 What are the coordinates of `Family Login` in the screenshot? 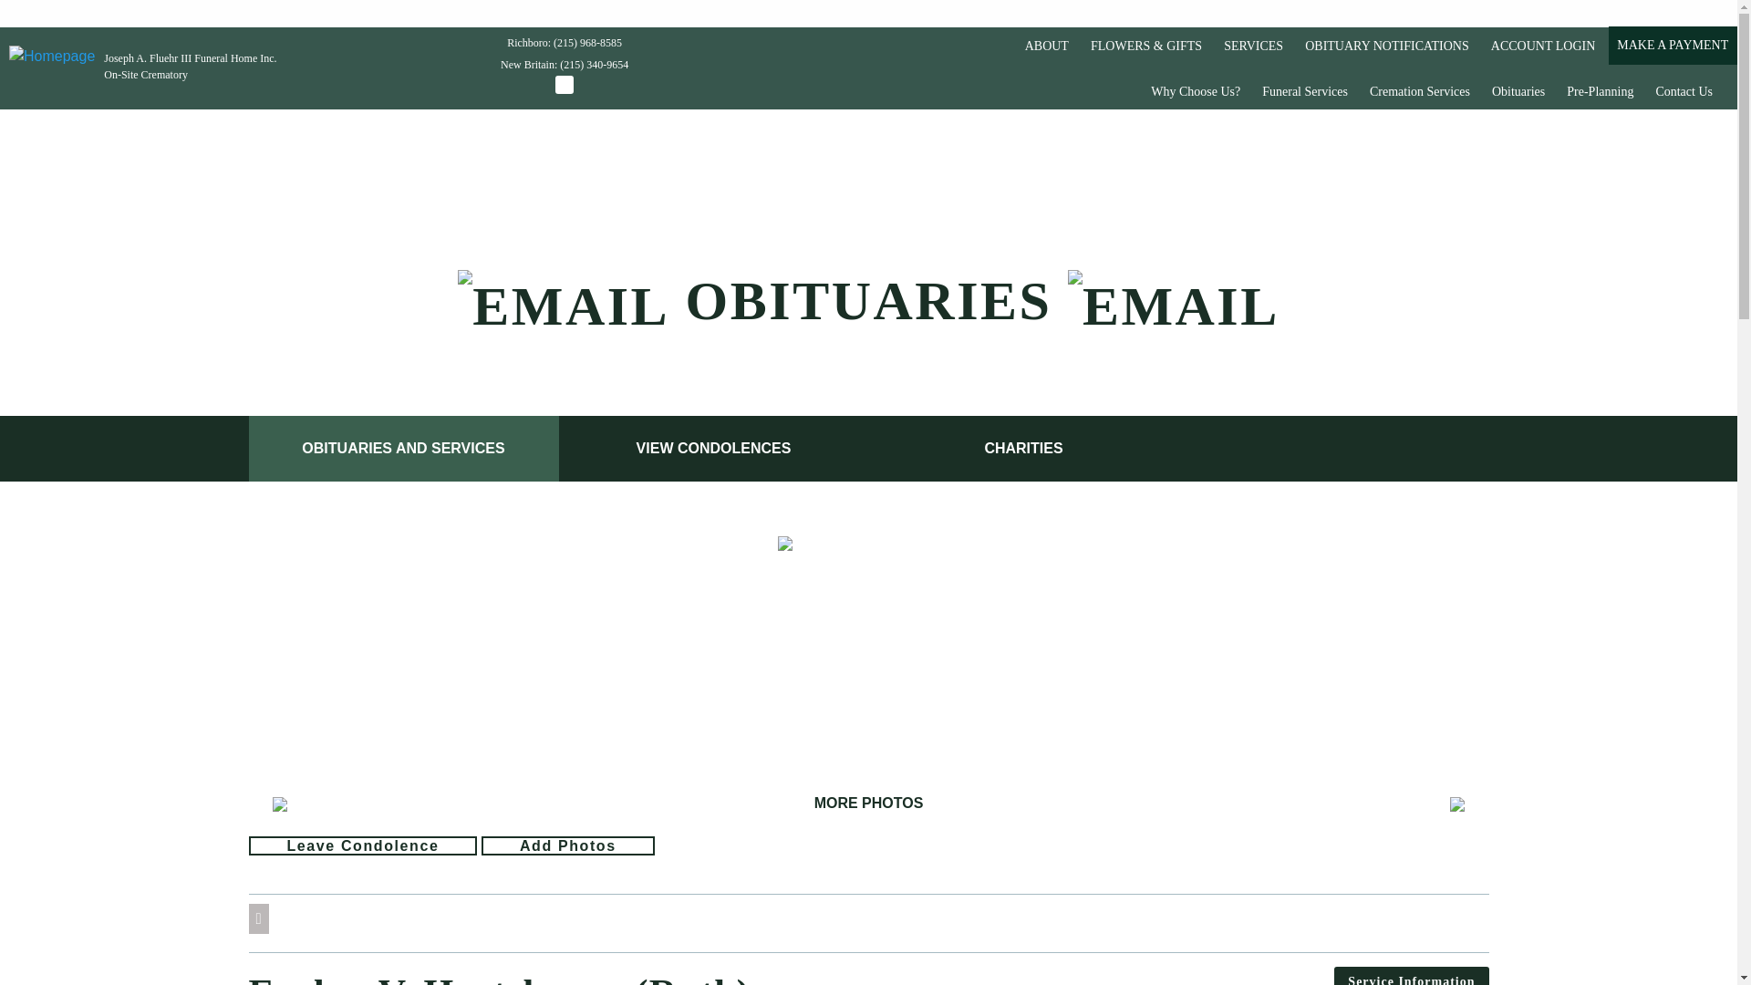 It's located at (1542, 47).